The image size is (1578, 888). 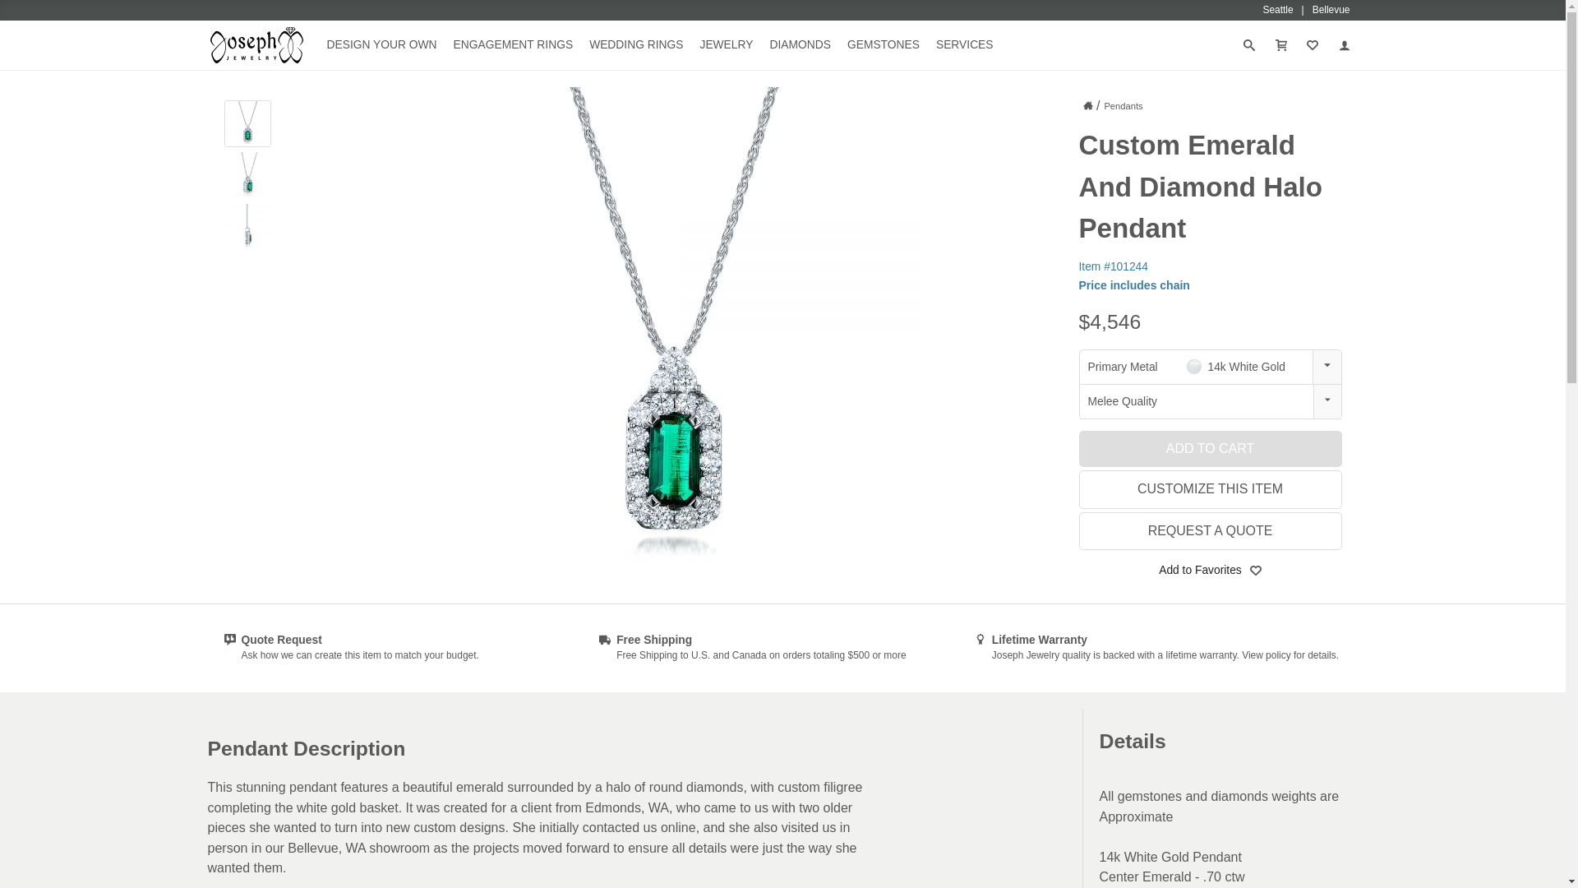 What do you see at coordinates (1287, 10) in the screenshot?
I see `Seattle` at bounding box center [1287, 10].